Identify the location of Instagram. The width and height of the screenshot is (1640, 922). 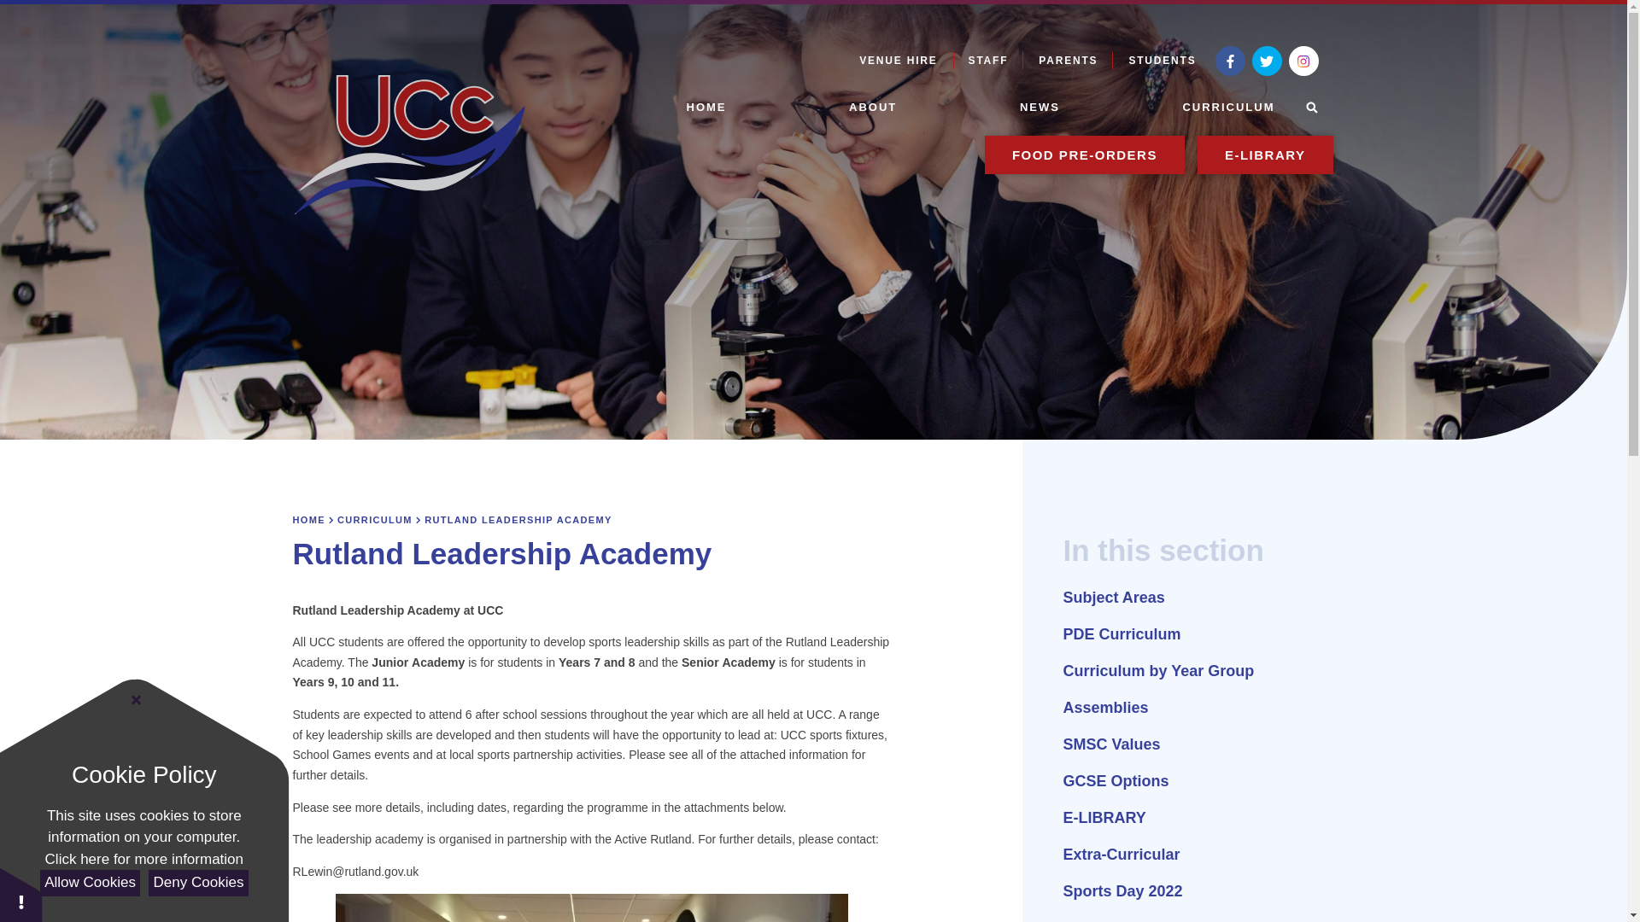
(1303, 61).